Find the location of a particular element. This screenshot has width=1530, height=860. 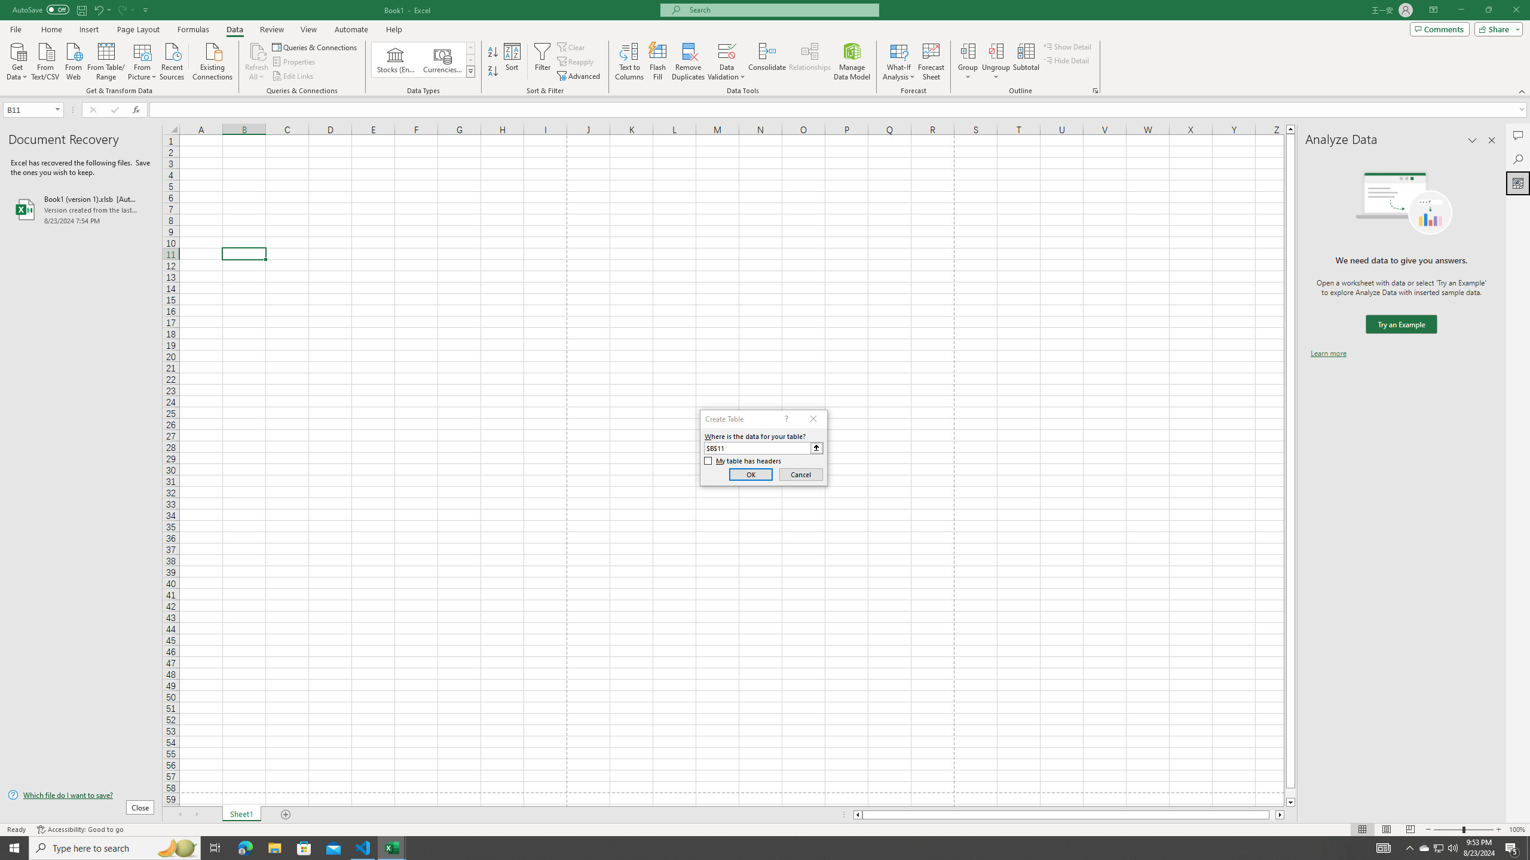

Consolidate... is located at coordinates (767, 62).